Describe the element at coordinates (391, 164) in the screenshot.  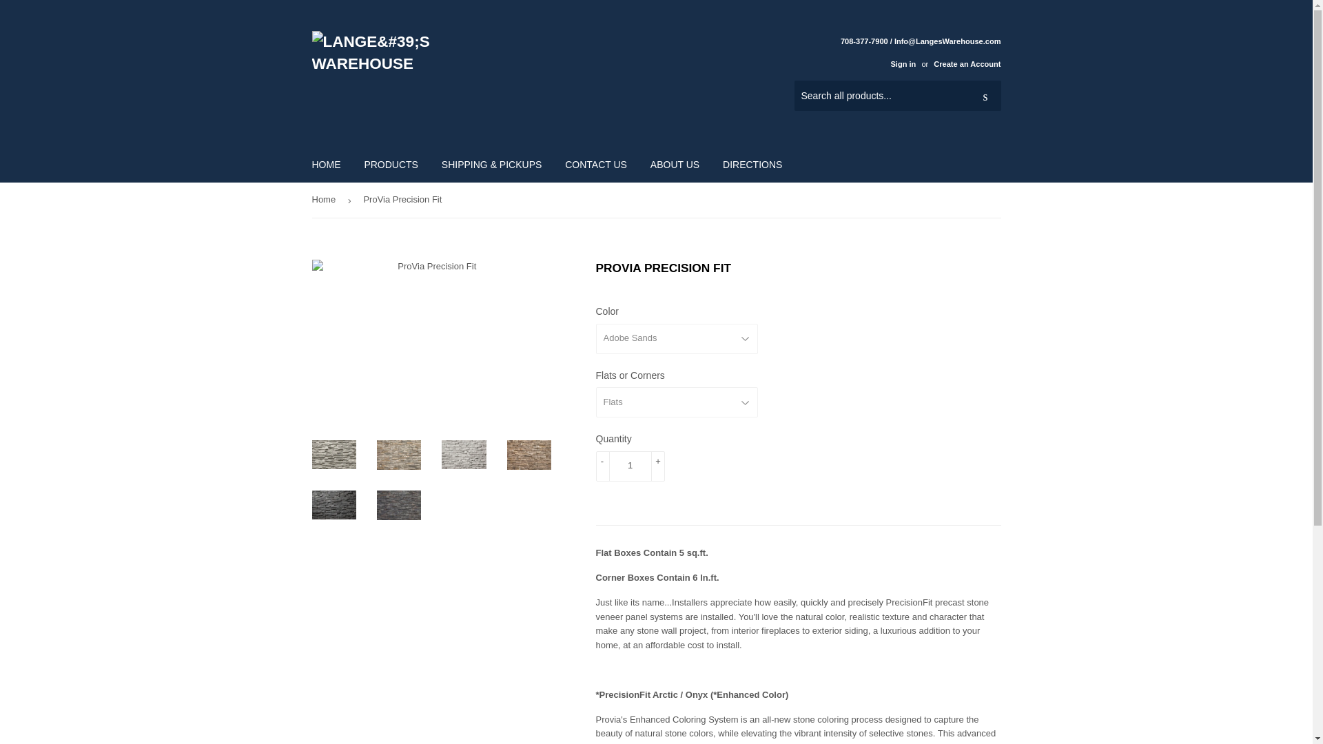
I see `PRODUCTS` at that location.